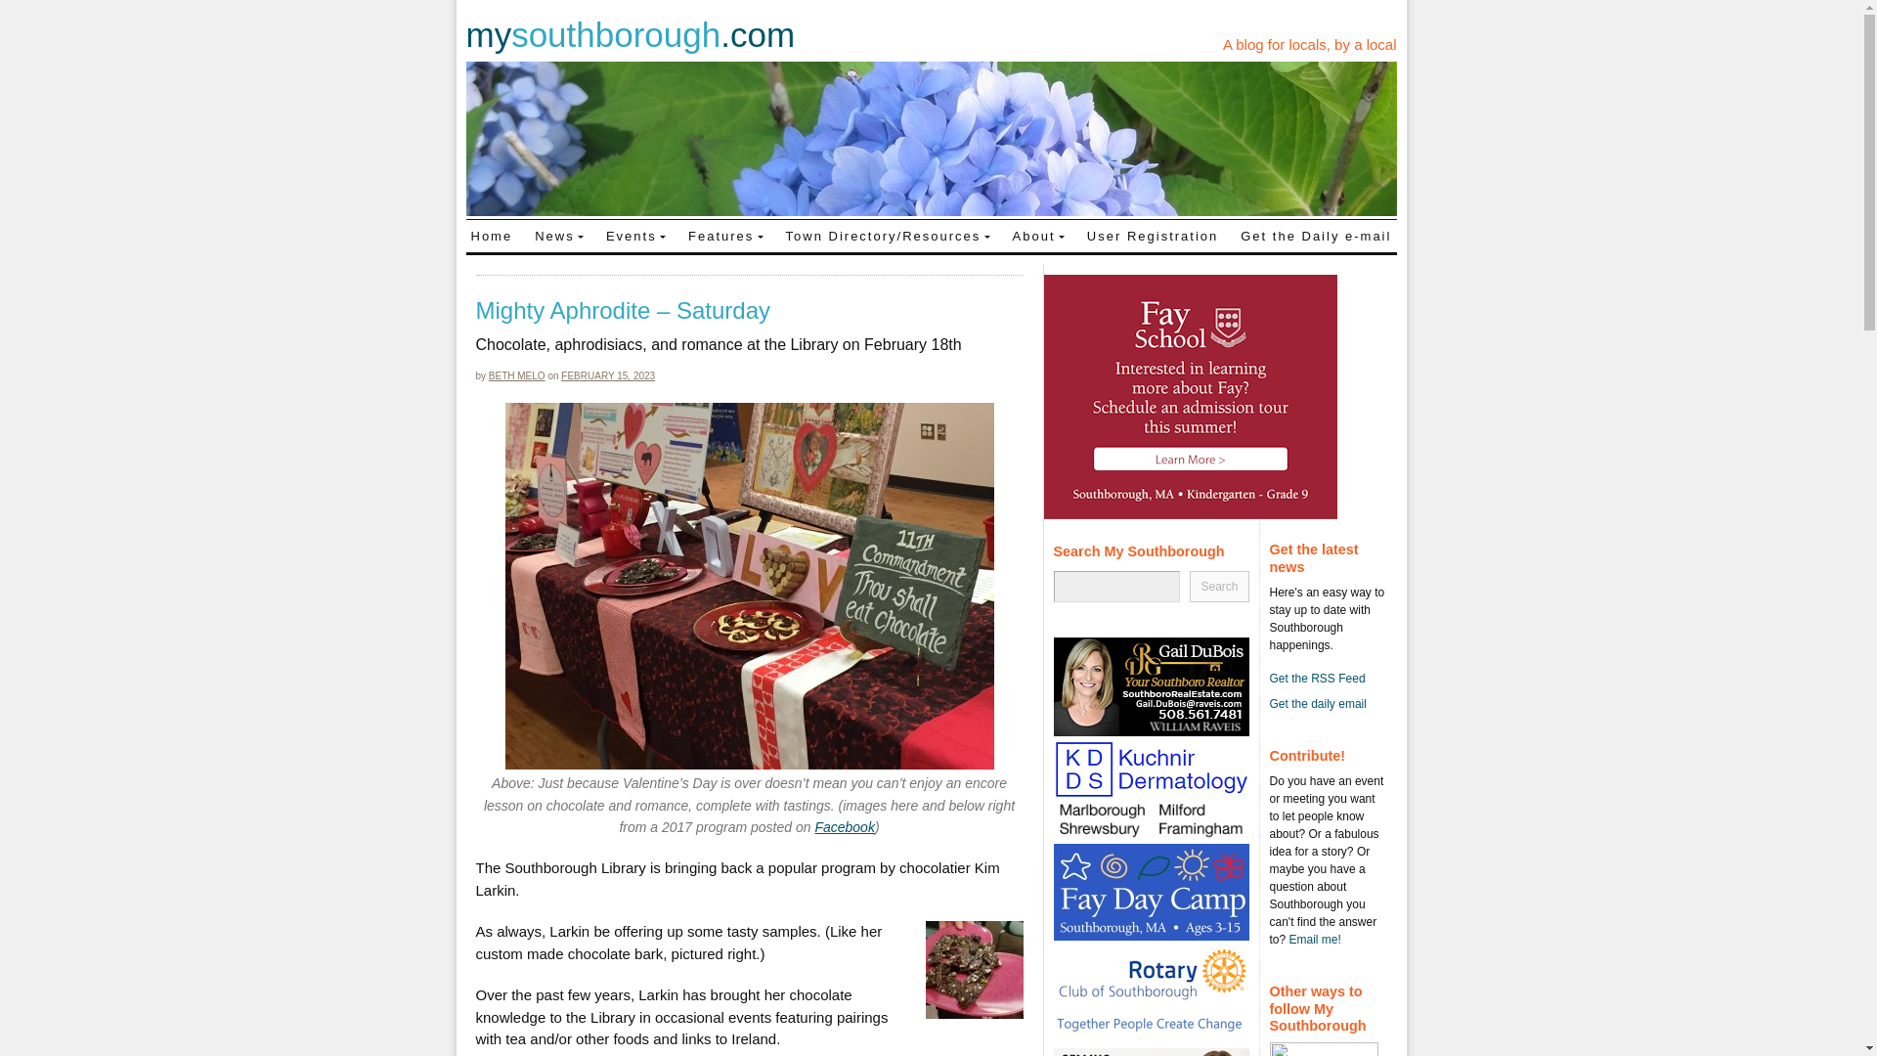  What do you see at coordinates (630, 35) in the screenshot?
I see `mysouthborough.com` at bounding box center [630, 35].